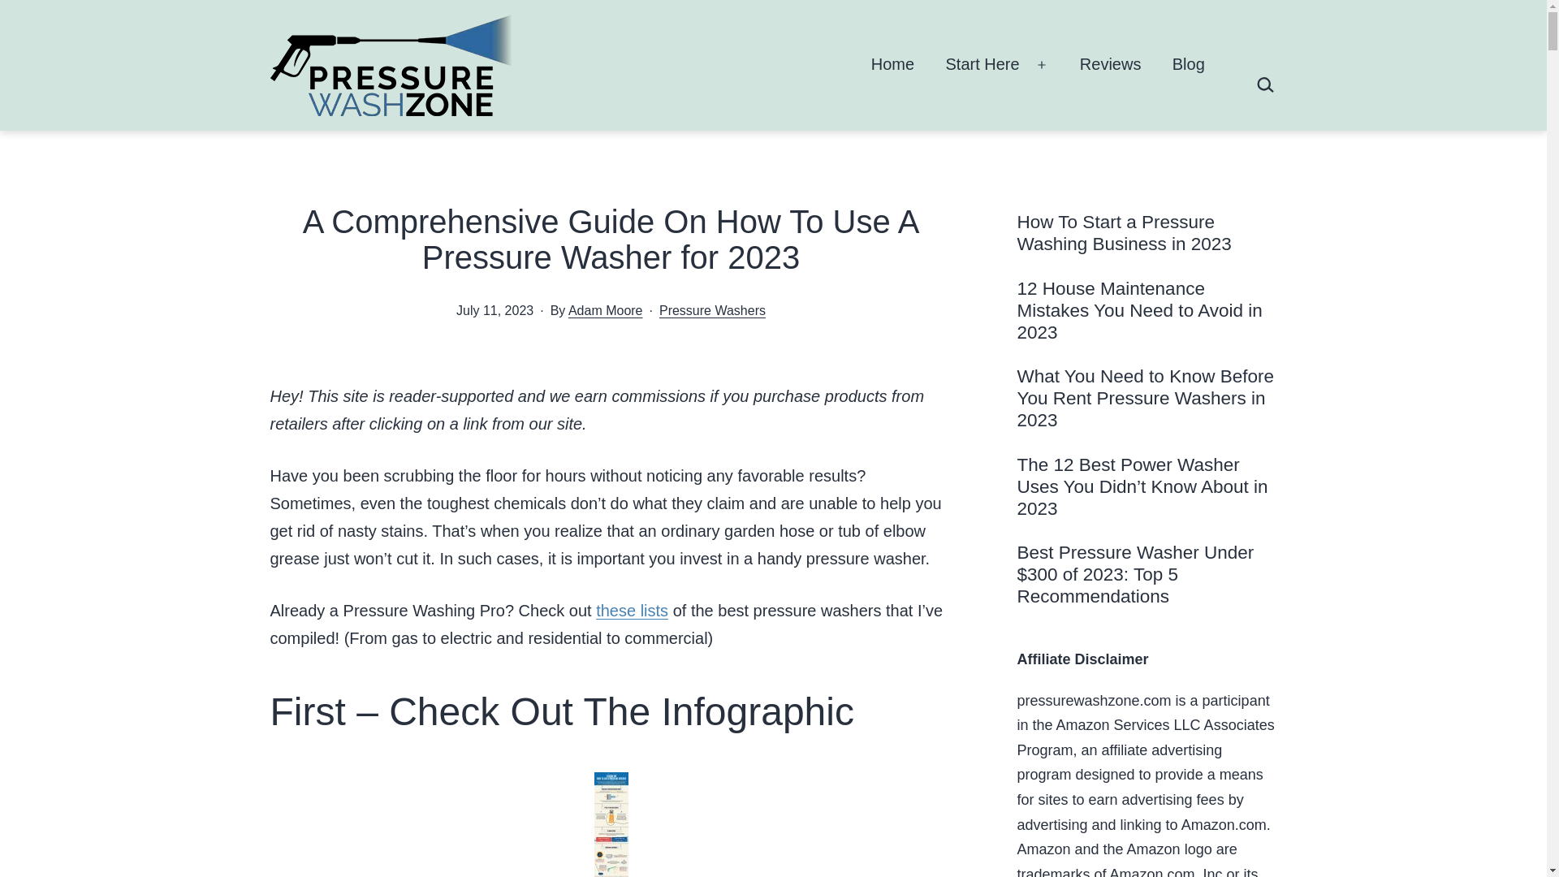 This screenshot has width=1559, height=877. Describe the element at coordinates (893, 65) in the screenshot. I see `Home` at that location.